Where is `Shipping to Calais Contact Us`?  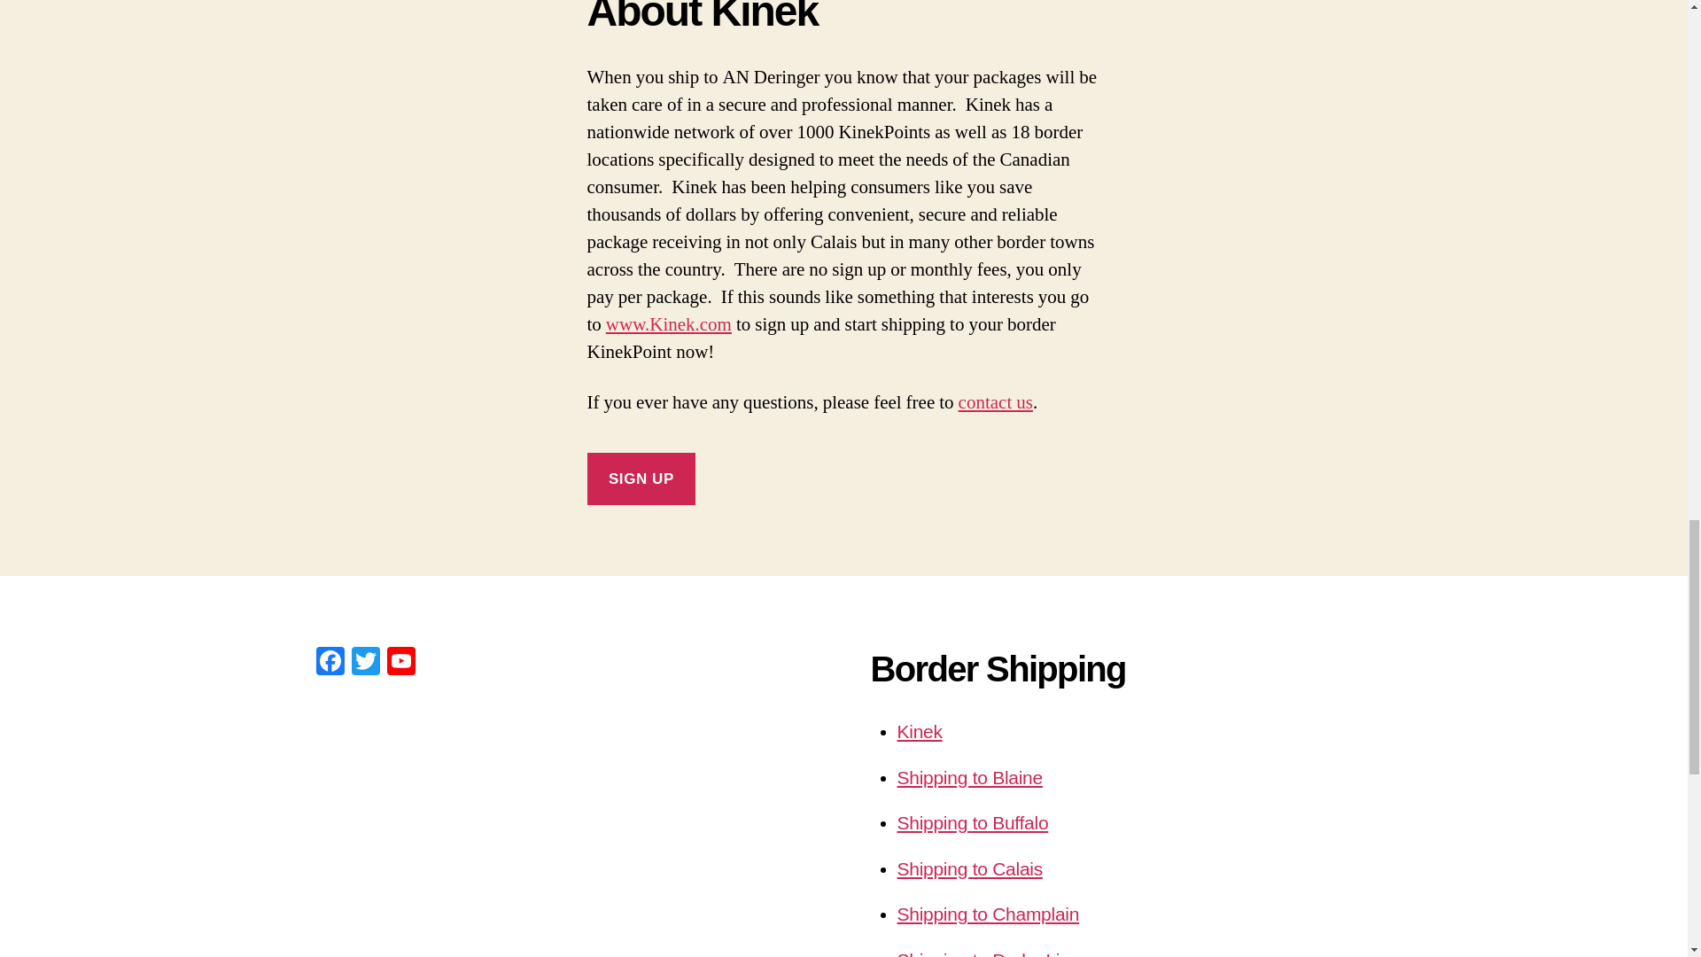 Shipping to Calais Contact Us is located at coordinates (996, 402).